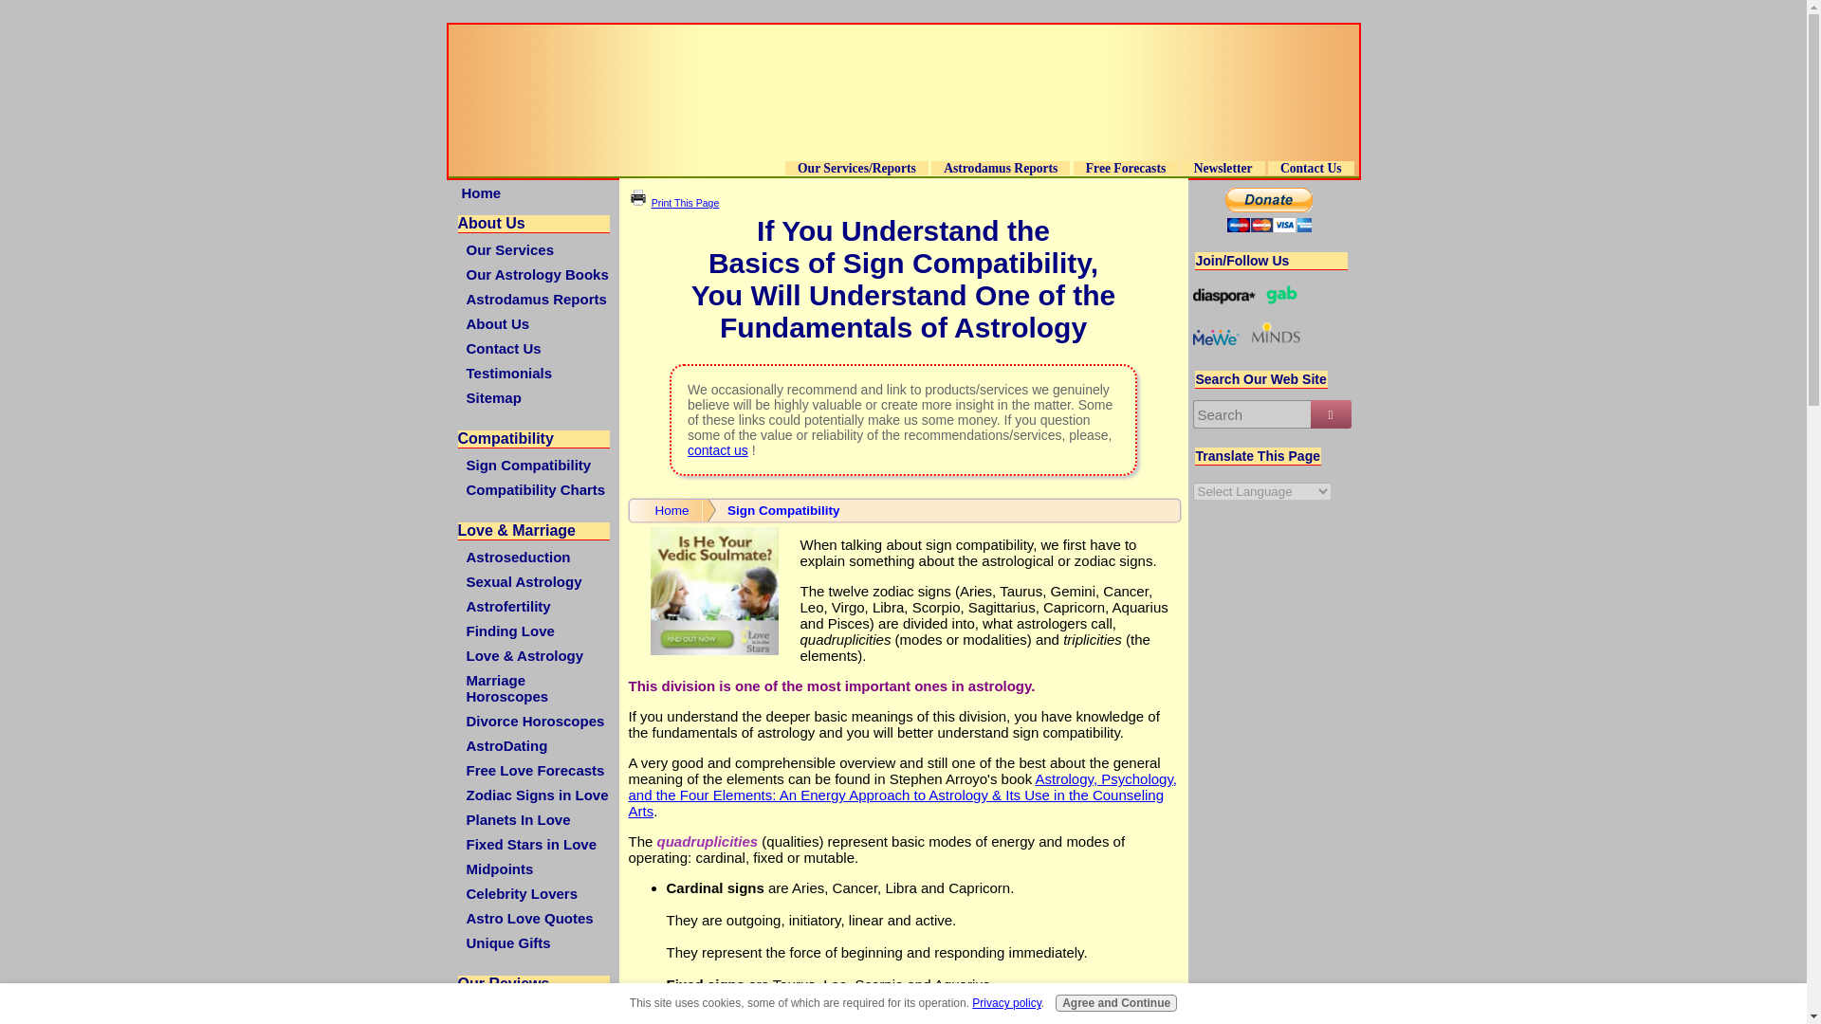 The width and height of the screenshot is (1821, 1024). I want to click on Zodiac Signs in Love, so click(536, 795).